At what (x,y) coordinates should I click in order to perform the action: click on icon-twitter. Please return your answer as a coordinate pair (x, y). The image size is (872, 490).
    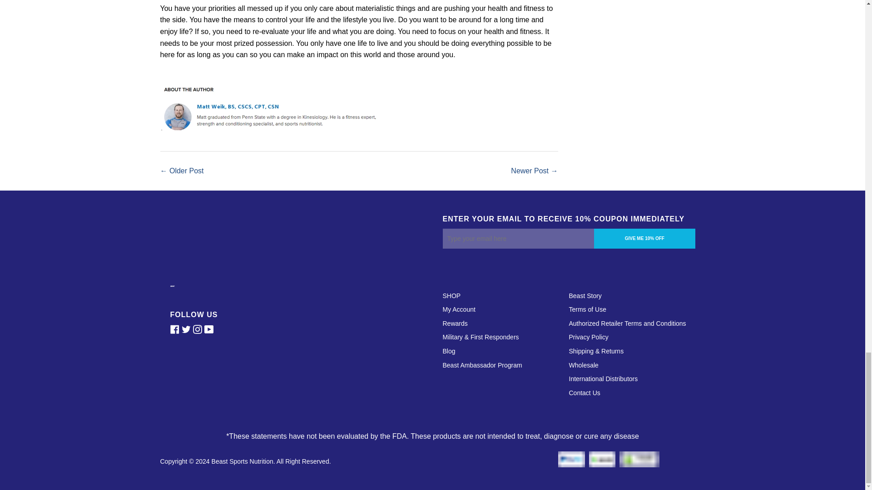
    Looking at the image, I should click on (187, 329).